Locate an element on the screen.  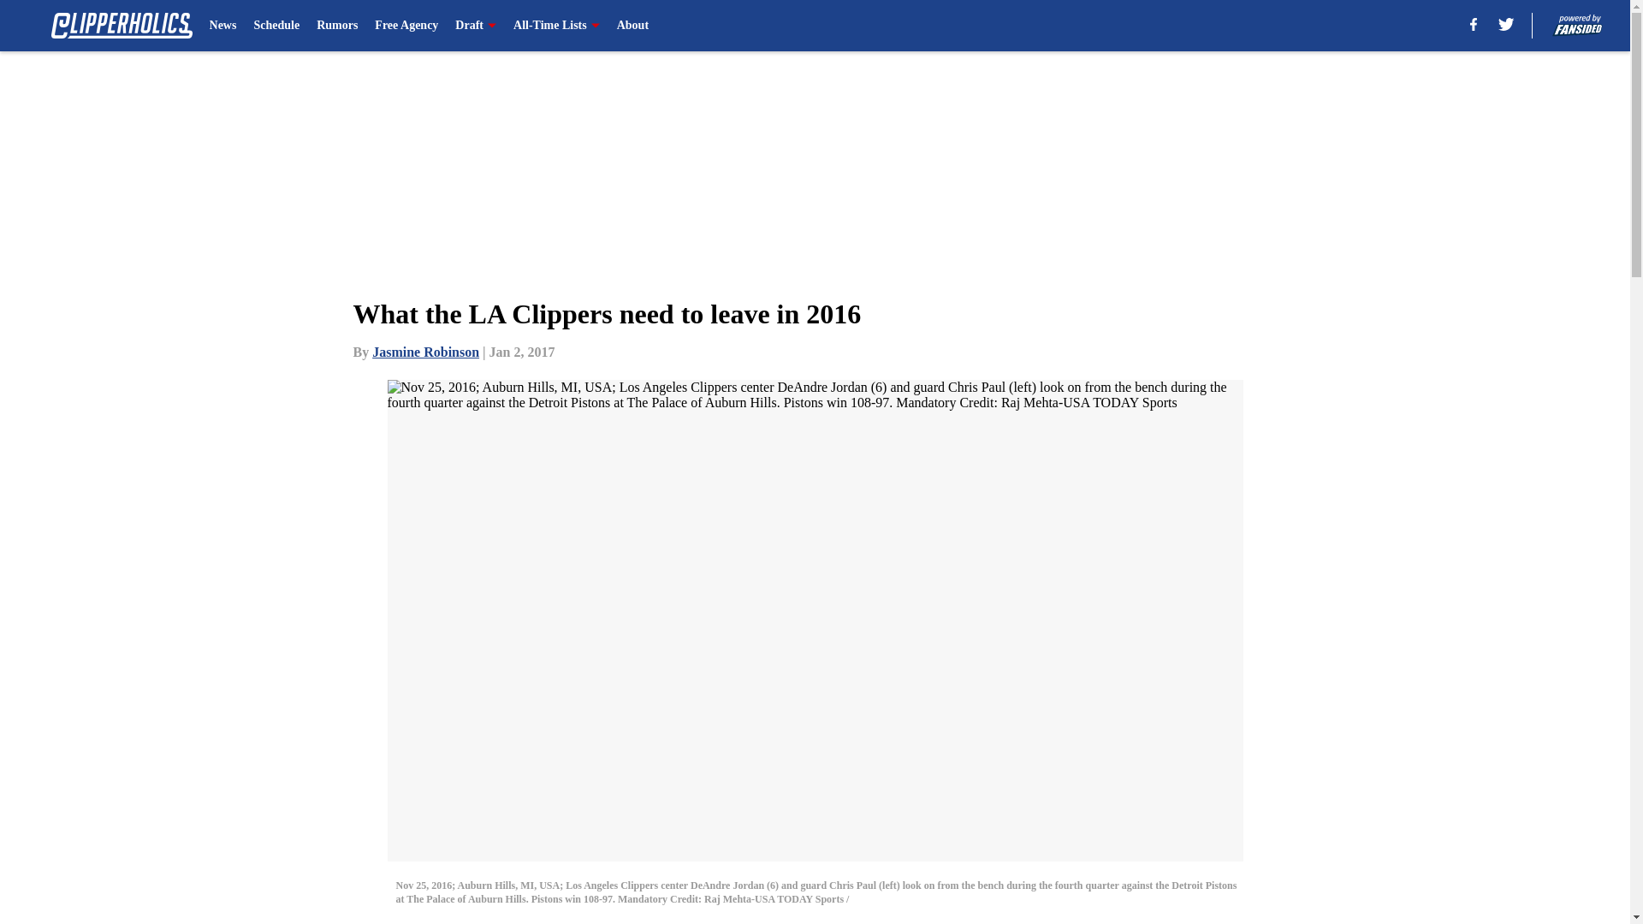
Jasmine Robinson is located at coordinates (426, 352).